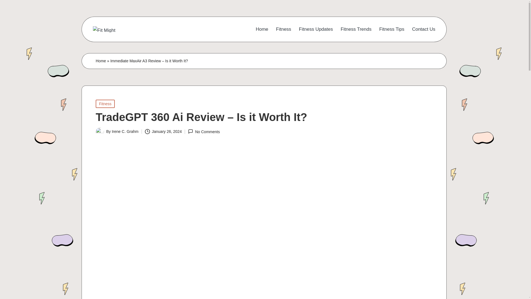  What do you see at coordinates (125, 131) in the screenshot?
I see `Irene C. Grahm` at bounding box center [125, 131].